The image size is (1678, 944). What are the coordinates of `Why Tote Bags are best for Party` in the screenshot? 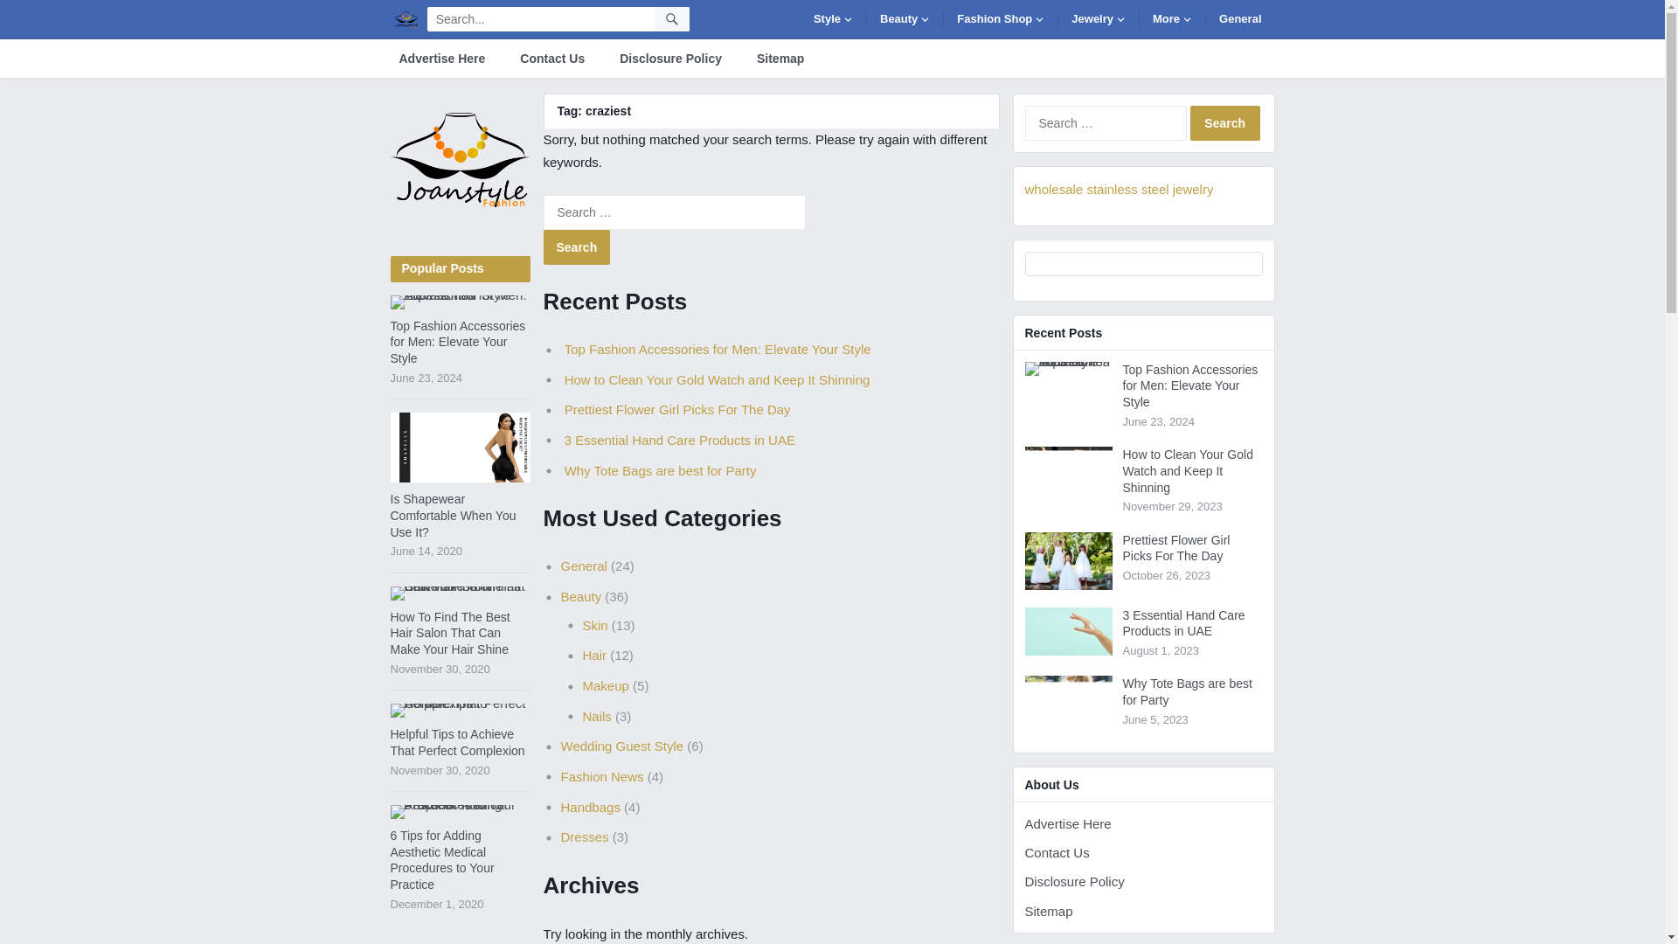 It's located at (1067, 708).